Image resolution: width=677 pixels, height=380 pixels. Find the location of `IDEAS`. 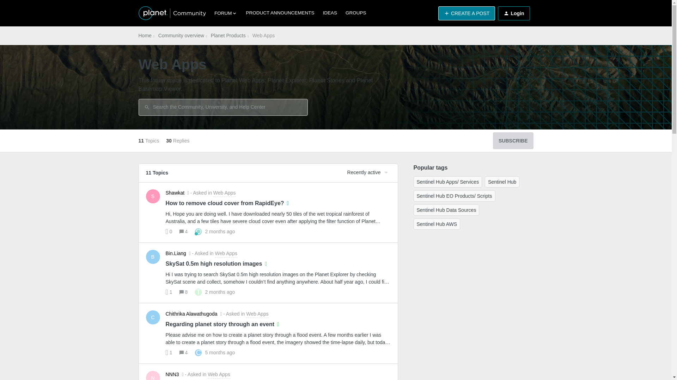

IDEAS is located at coordinates (330, 13).